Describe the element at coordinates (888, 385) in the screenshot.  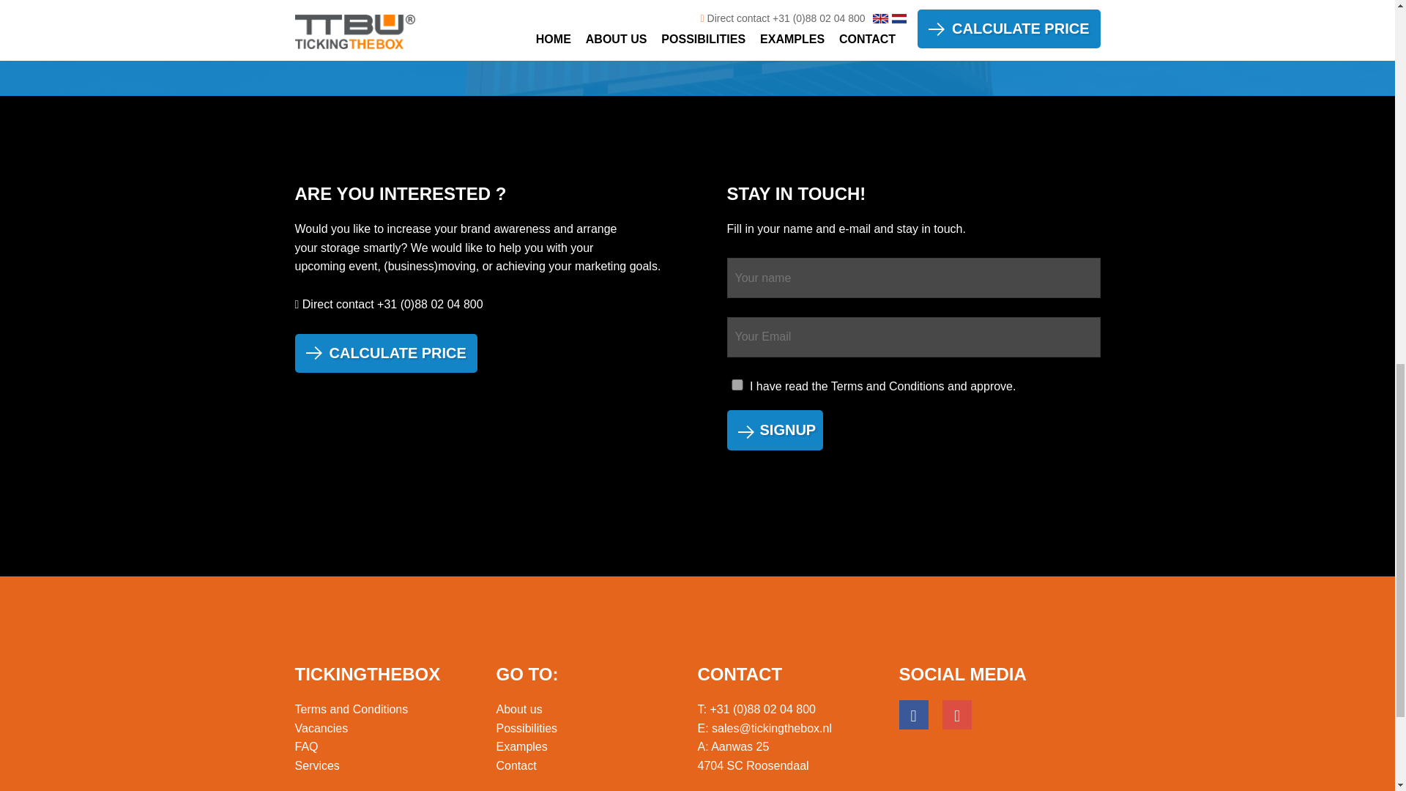
I see `Terms and Conditions` at that location.